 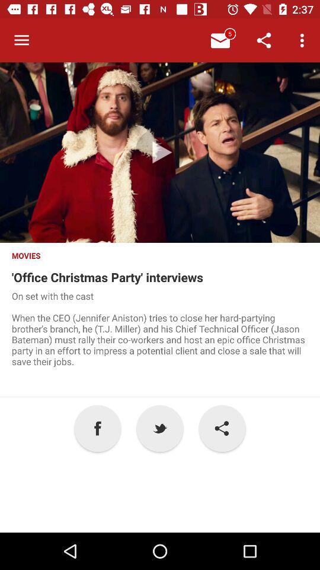 I want to click on launch icon to the right of a icon, so click(x=160, y=429).